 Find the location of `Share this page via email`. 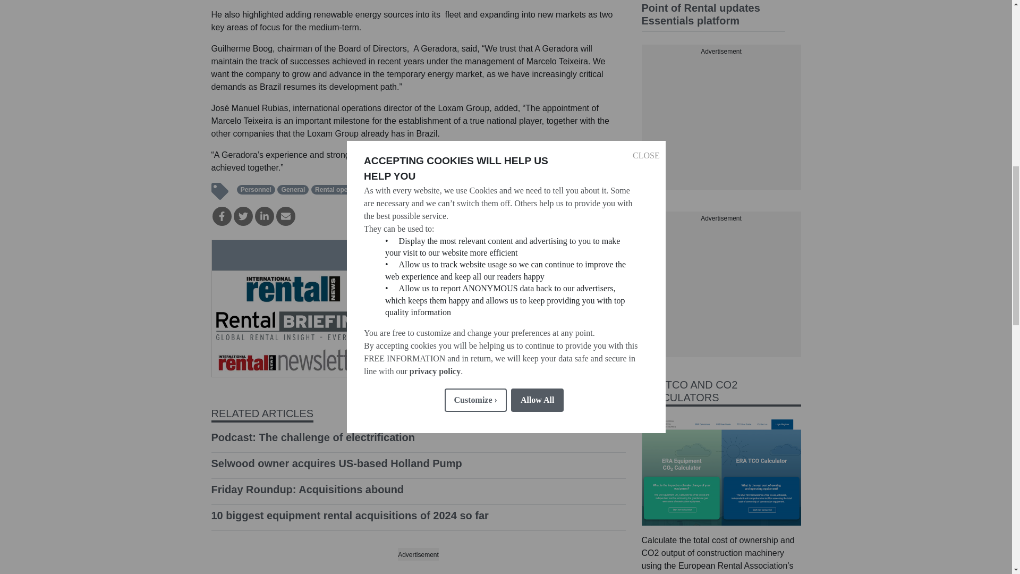

Share this page via email is located at coordinates (286, 216).